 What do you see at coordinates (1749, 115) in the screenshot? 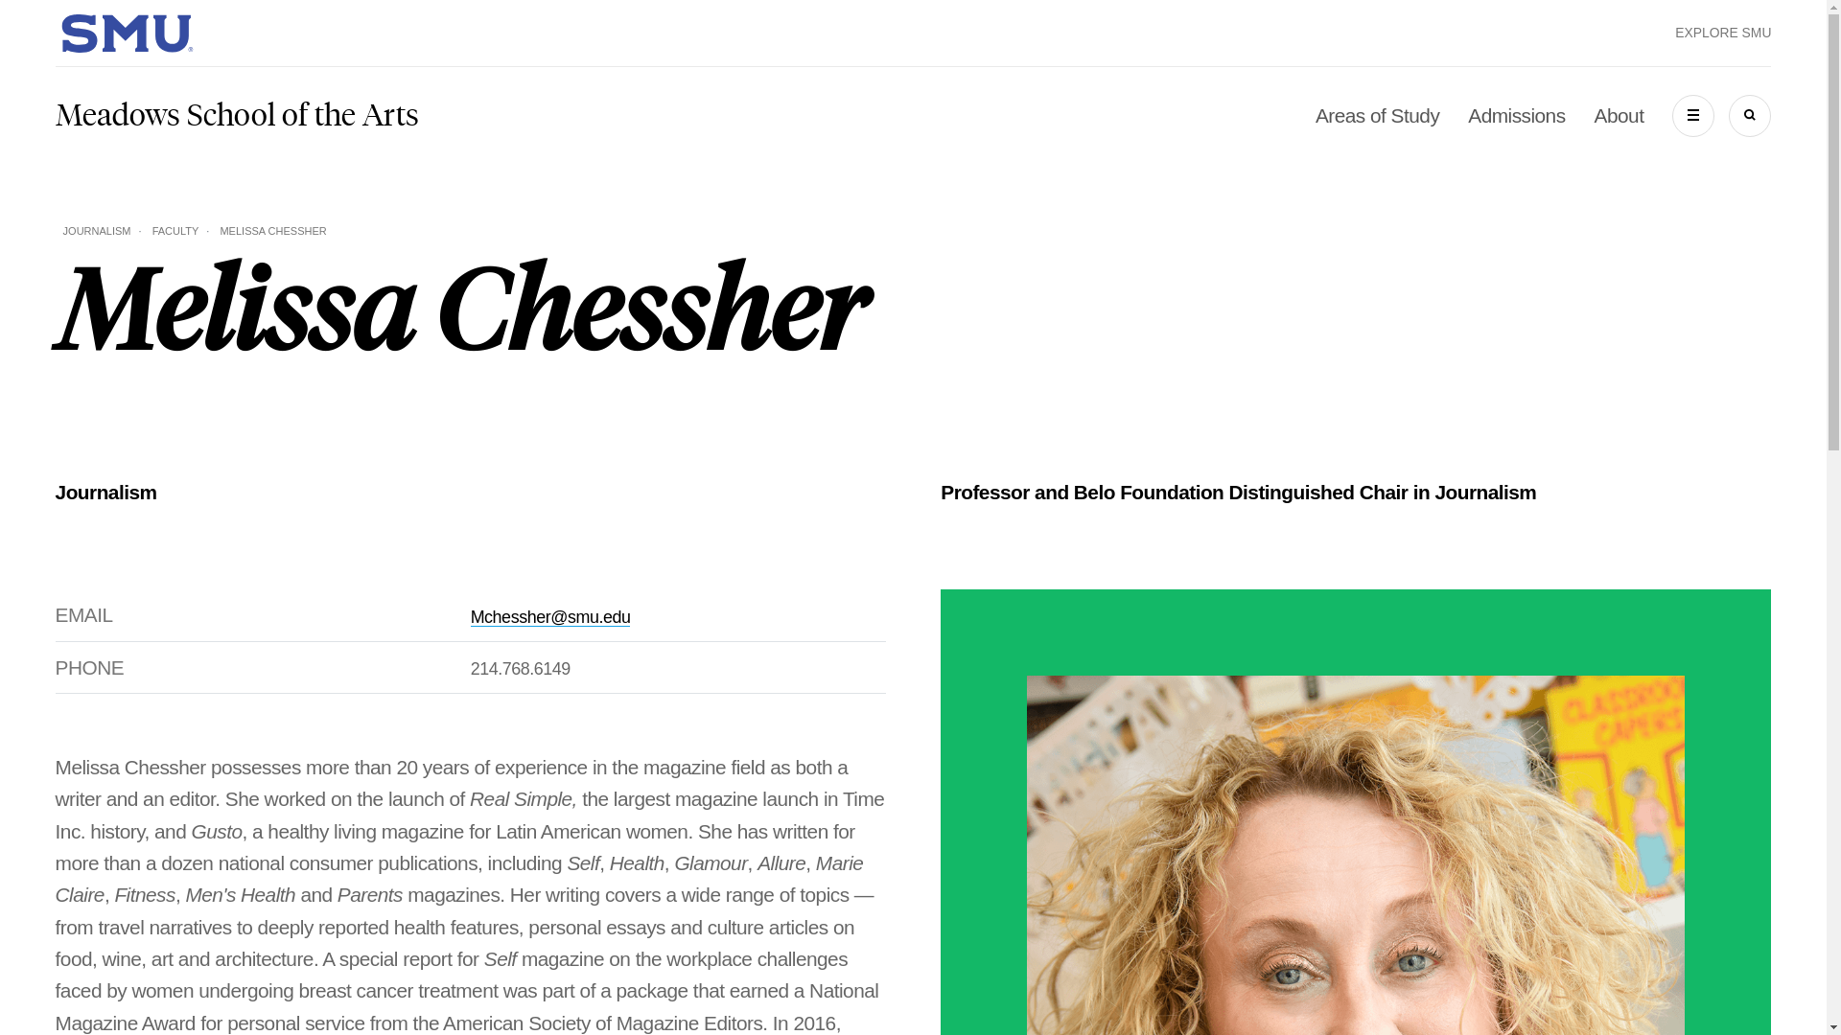
I see `SEARCH` at bounding box center [1749, 115].